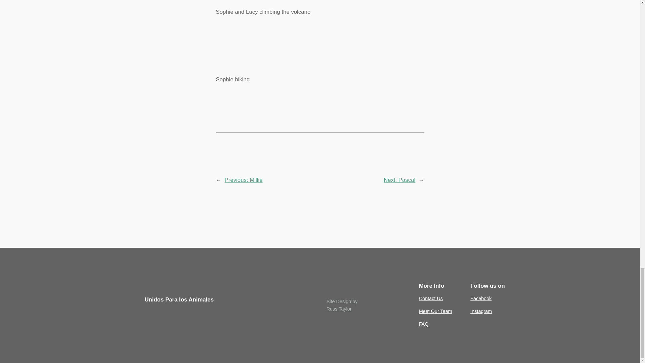 This screenshot has height=363, width=645. Describe the element at coordinates (481, 298) in the screenshot. I see `Facebook` at that location.